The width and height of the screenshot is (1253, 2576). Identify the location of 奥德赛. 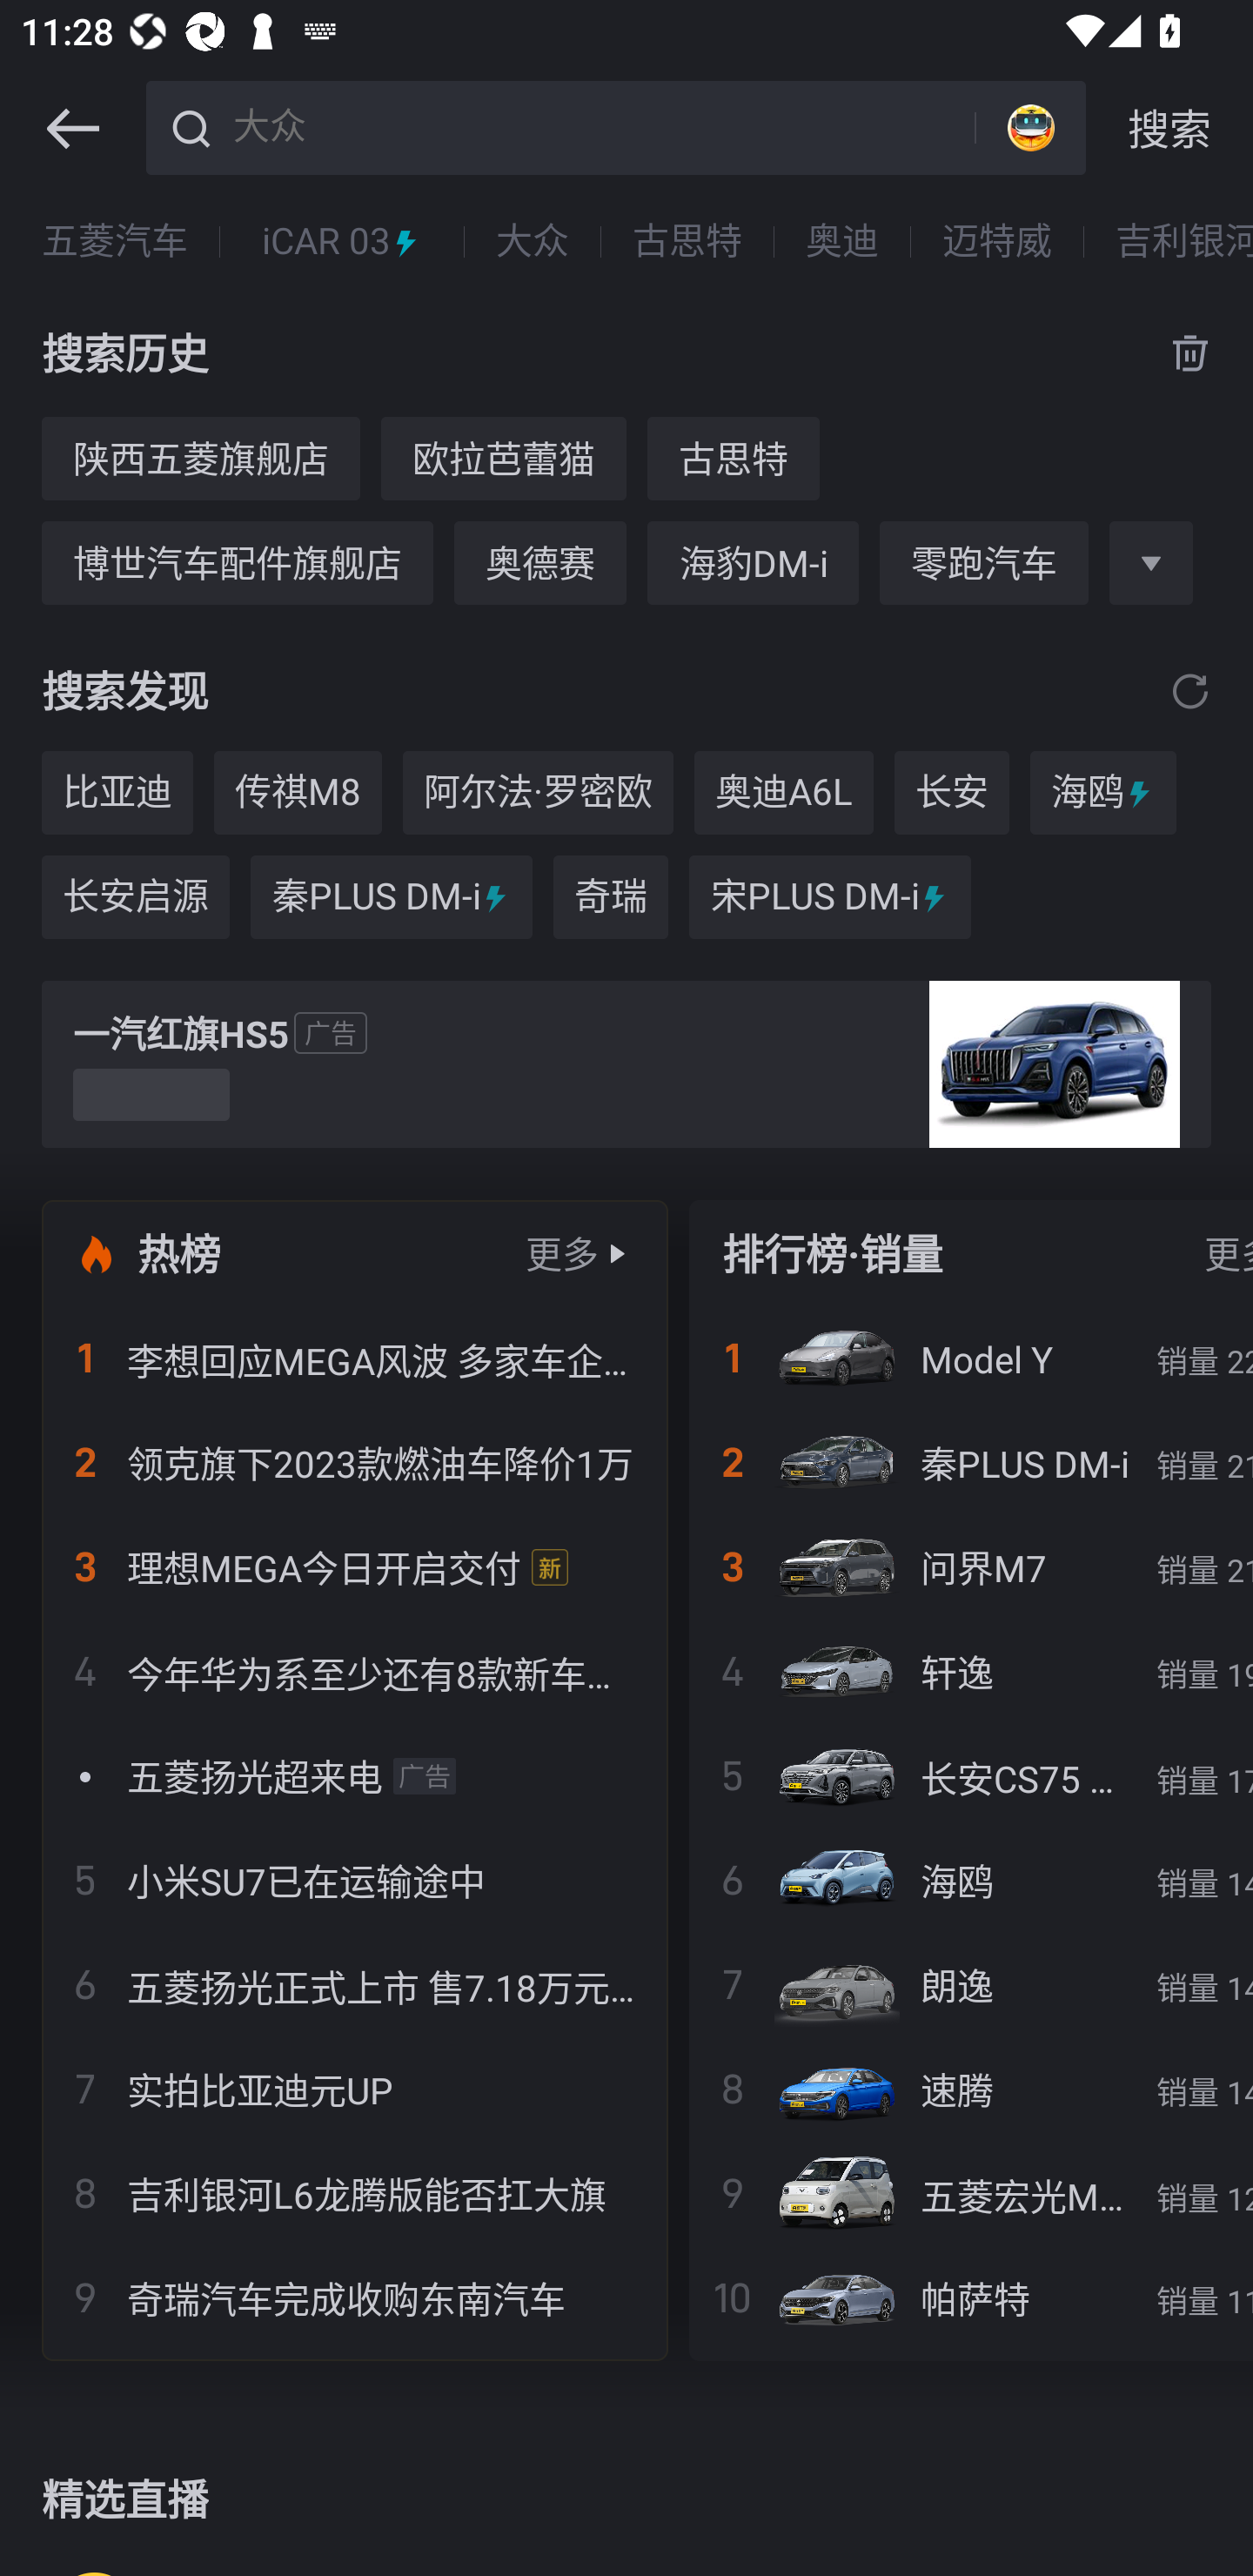
(540, 562).